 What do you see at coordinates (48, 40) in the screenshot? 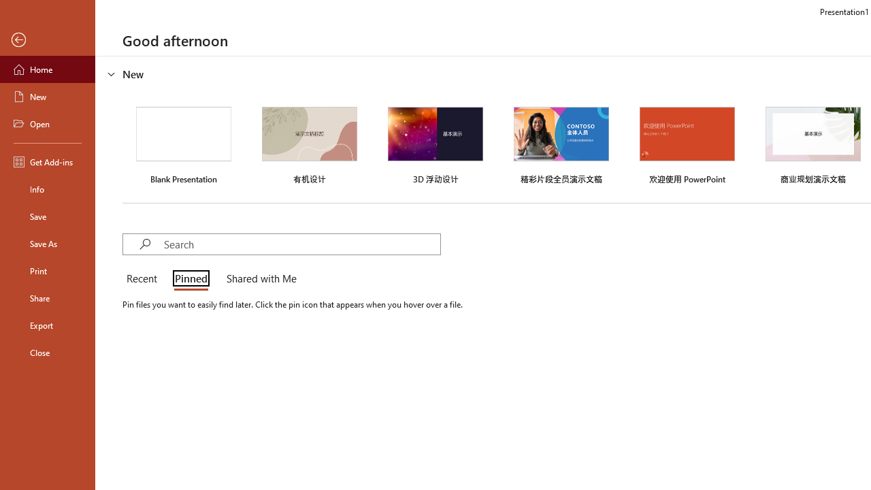
I see `Back` at bounding box center [48, 40].